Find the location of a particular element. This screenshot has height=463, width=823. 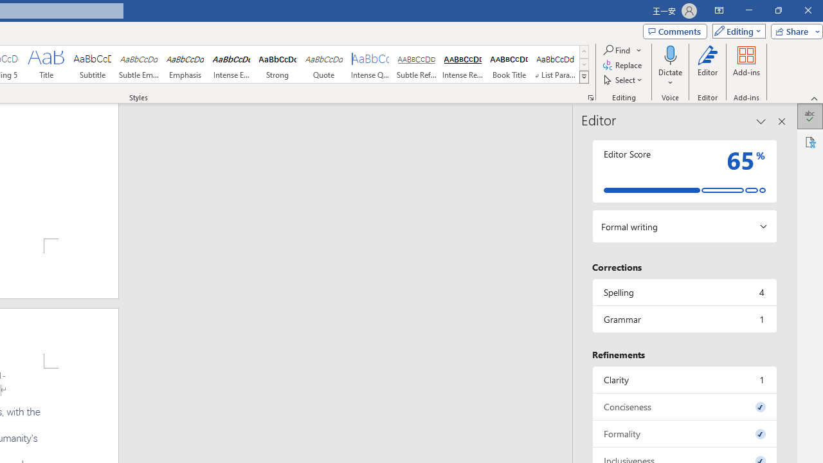

Grammar, 1 issue. Press space or enter to review items. is located at coordinates (684, 319).